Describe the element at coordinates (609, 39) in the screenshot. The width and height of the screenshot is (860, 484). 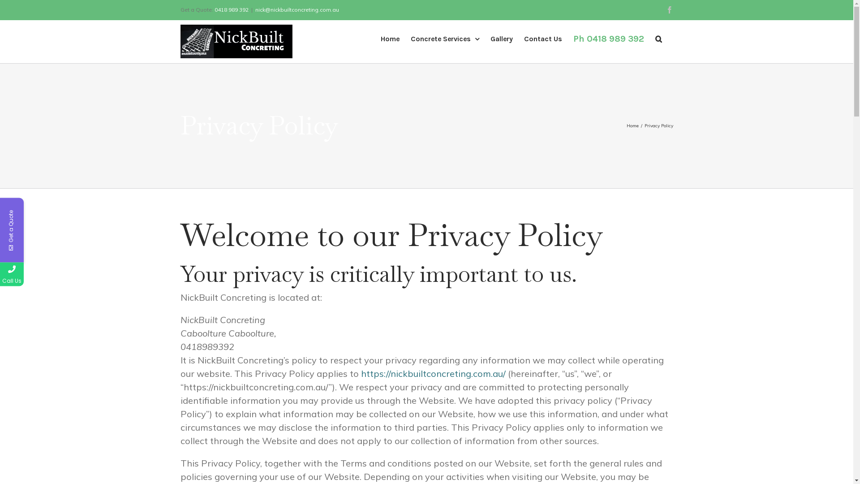
I see `Ph 0418 989 392` at that location.